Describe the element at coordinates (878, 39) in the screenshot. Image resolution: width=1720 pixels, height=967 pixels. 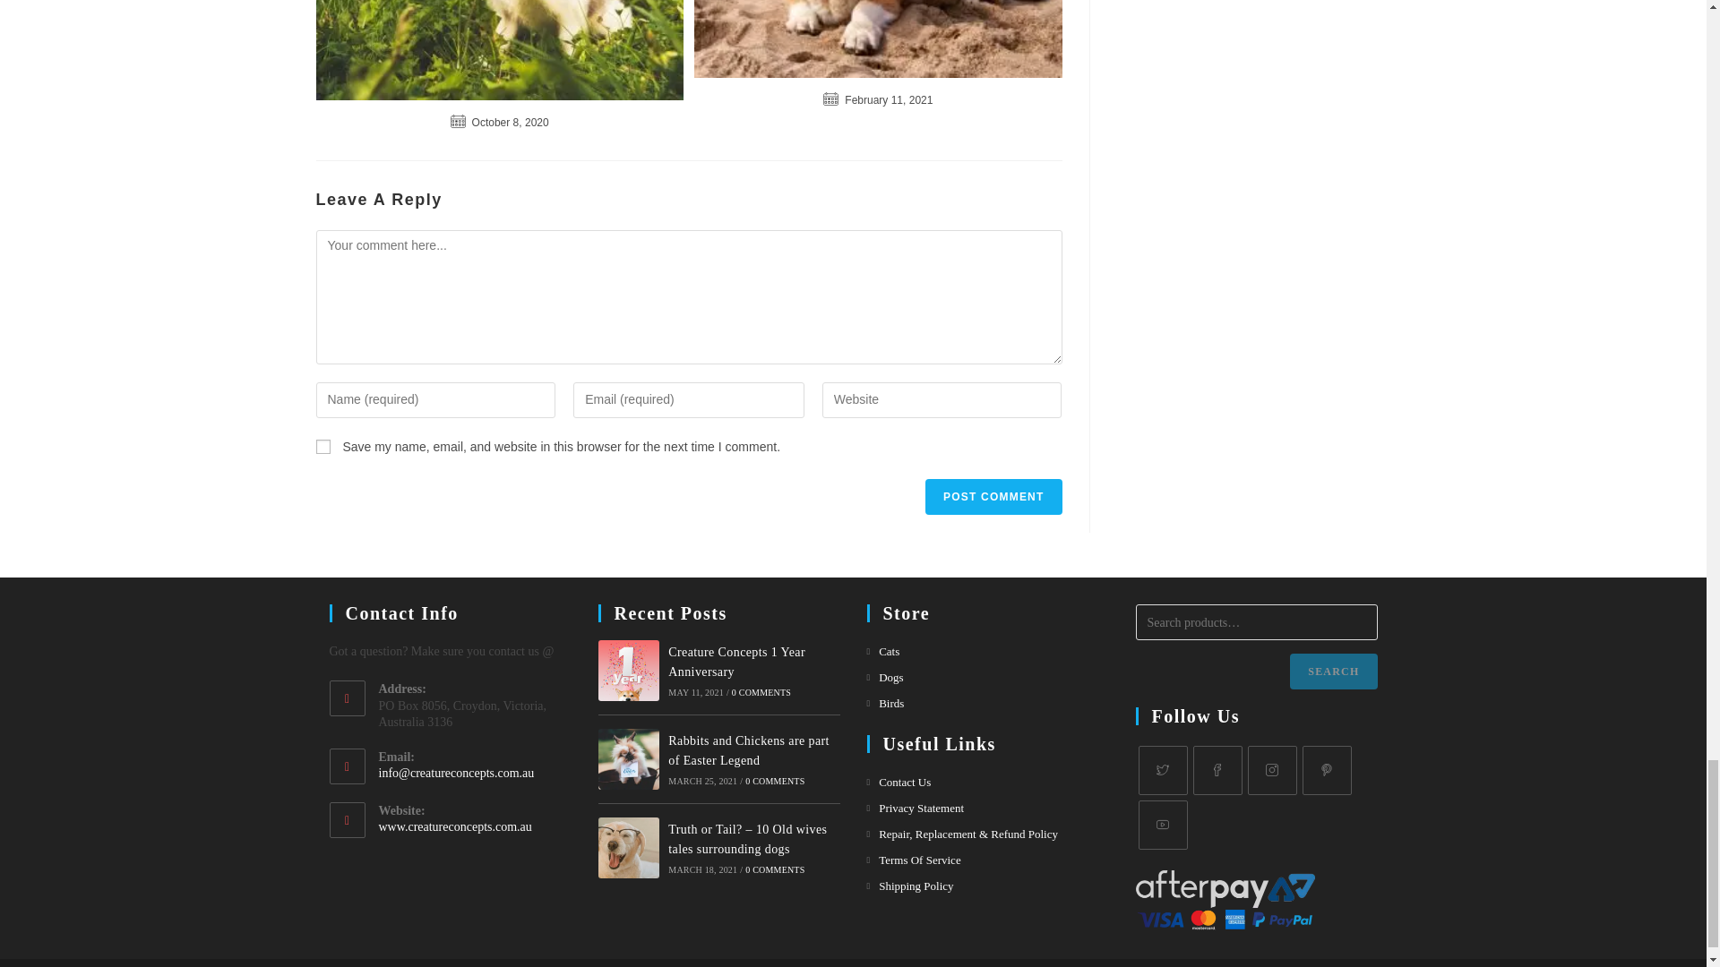
I see `Dog theft` at that location.